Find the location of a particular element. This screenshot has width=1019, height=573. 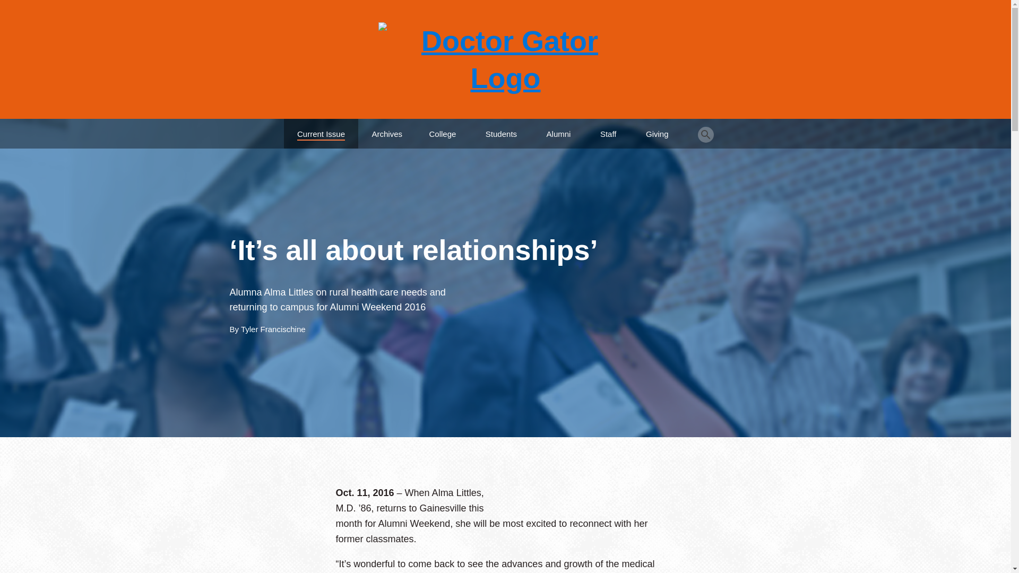

Alumni is located at coordinates (558, 129).